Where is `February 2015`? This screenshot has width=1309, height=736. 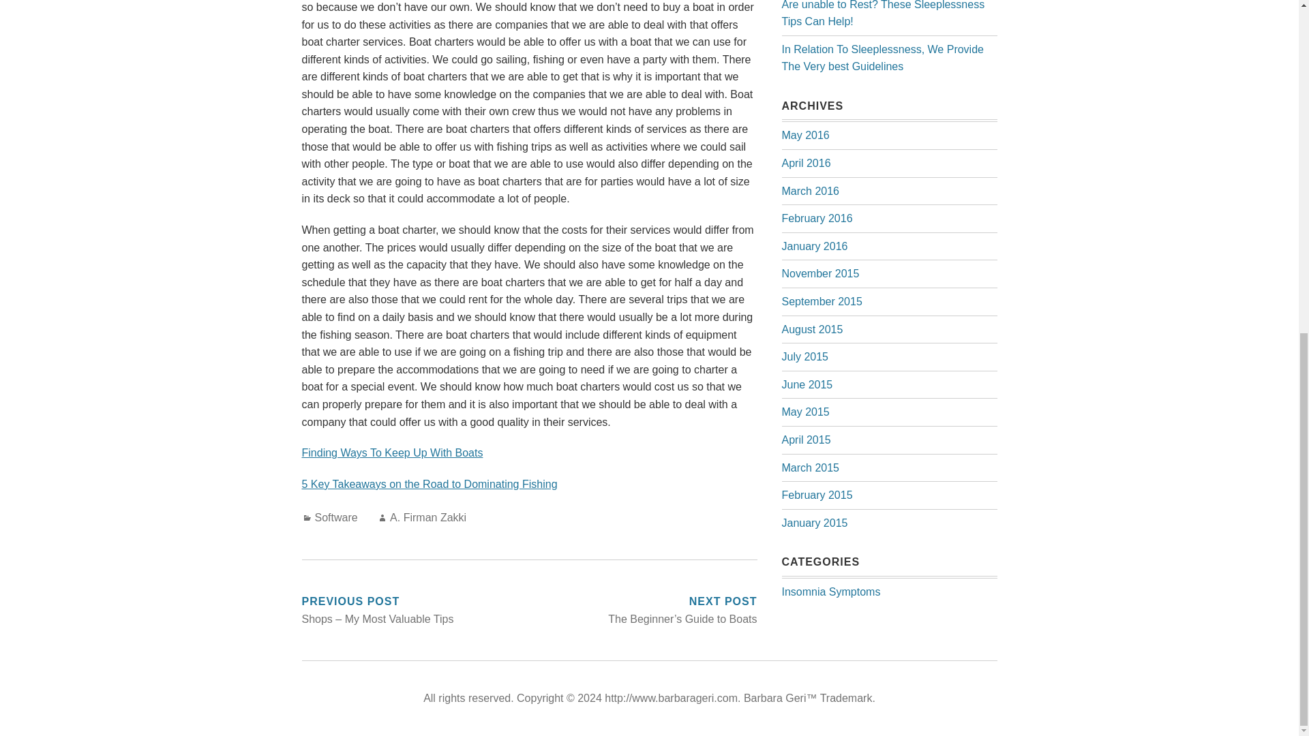 February 2015 is located at coordinates (817, 495).